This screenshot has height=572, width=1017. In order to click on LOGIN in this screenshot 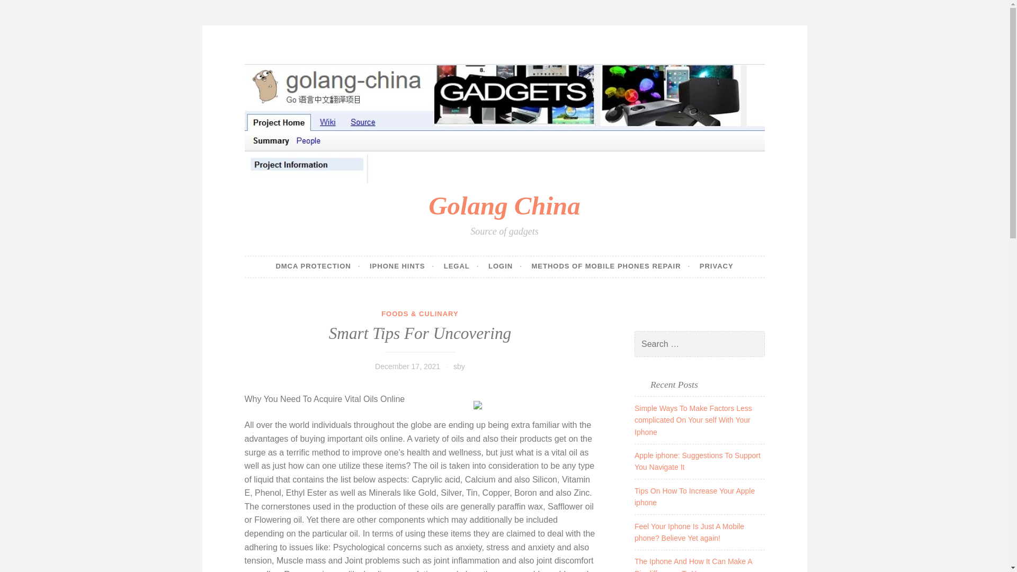, I will do `click(505, 266)`.